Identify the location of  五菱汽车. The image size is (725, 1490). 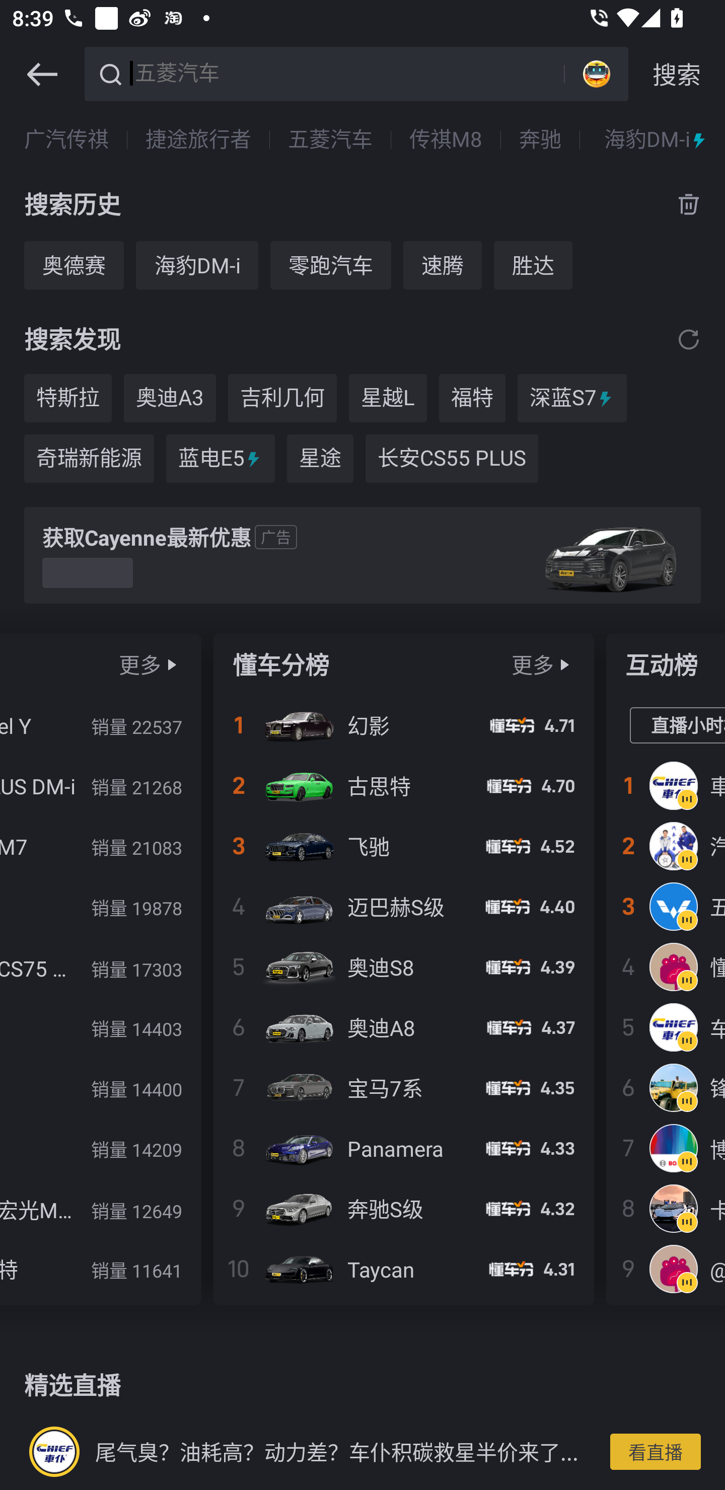
(346, 72).